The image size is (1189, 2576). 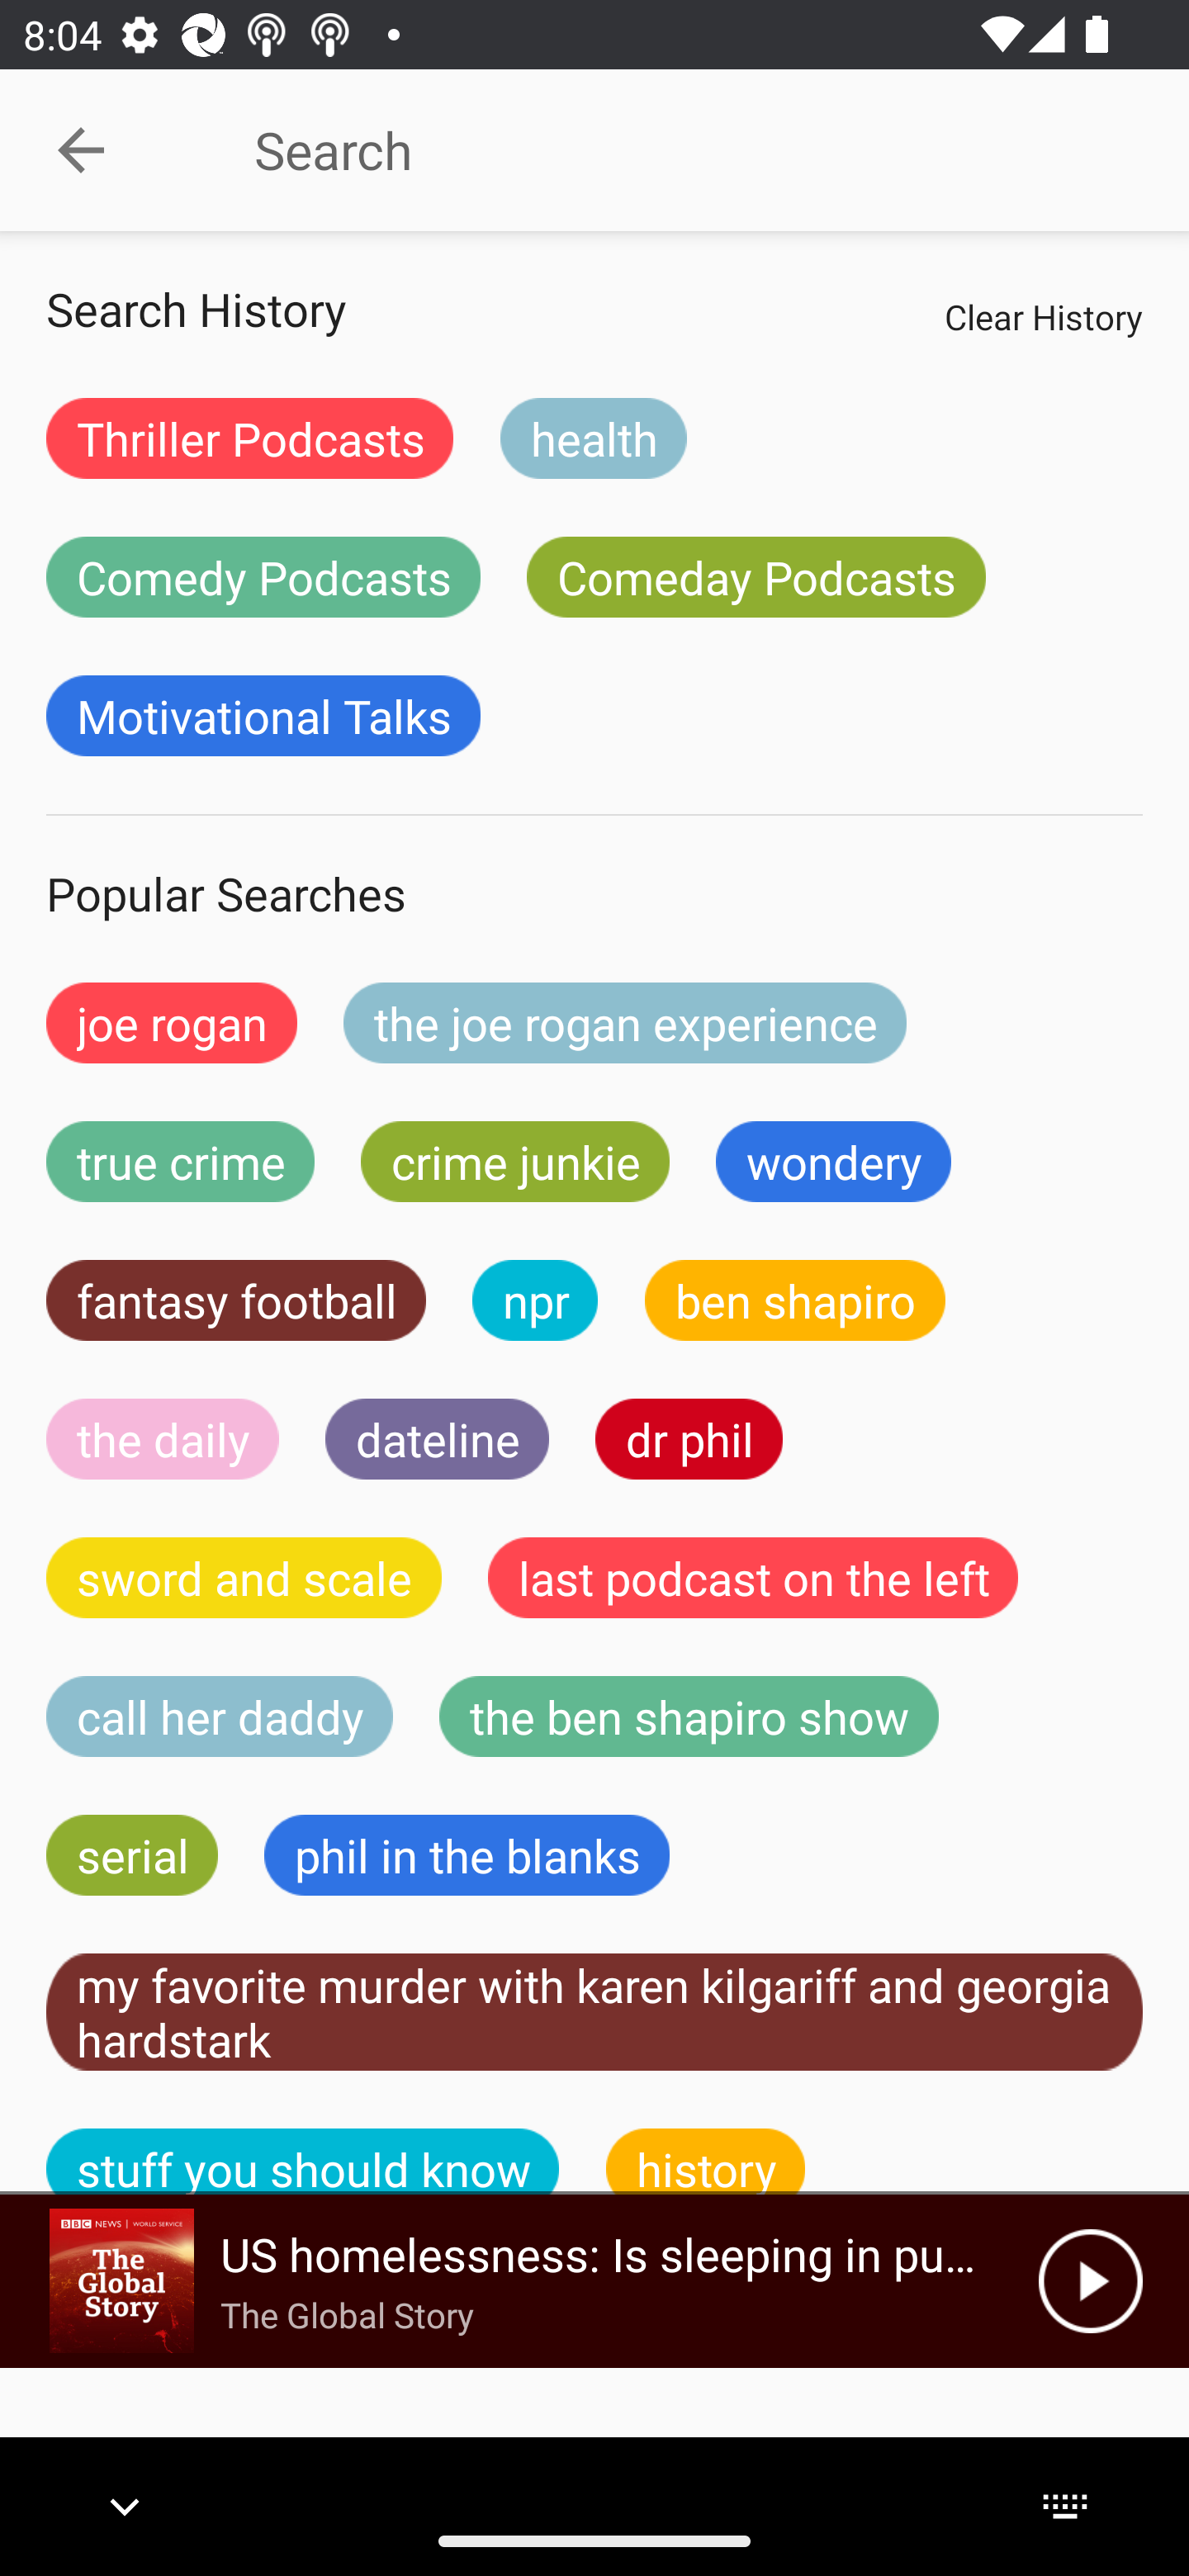 What do you see at coordinates (236, 1300) in the screenshot?
I see `fantasy football` at bounding box center [236, 1300].